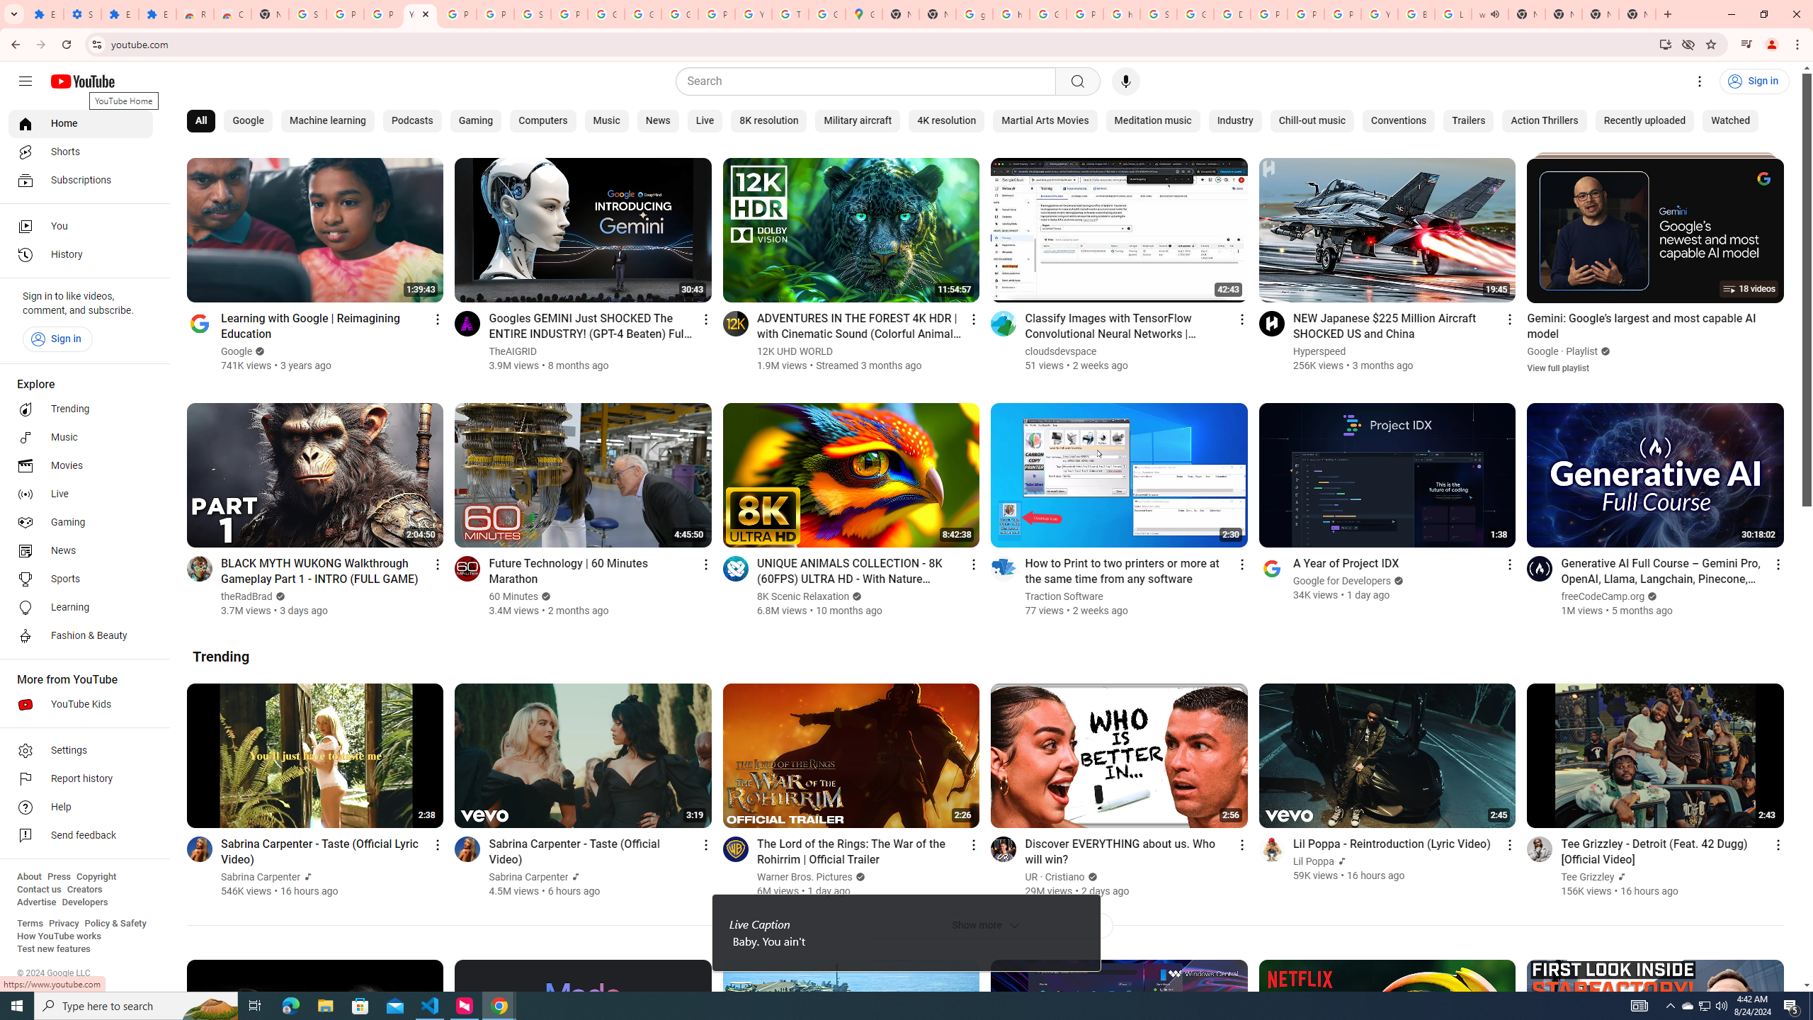 This screenshot has width=1813, height=1020. I want to click on Machine learning, so click(327, 121).